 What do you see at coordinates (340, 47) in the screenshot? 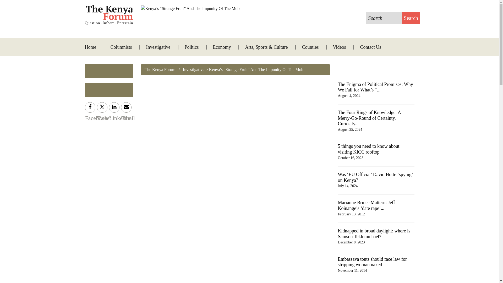
I see `Videos` at bounding box center [340, 47].